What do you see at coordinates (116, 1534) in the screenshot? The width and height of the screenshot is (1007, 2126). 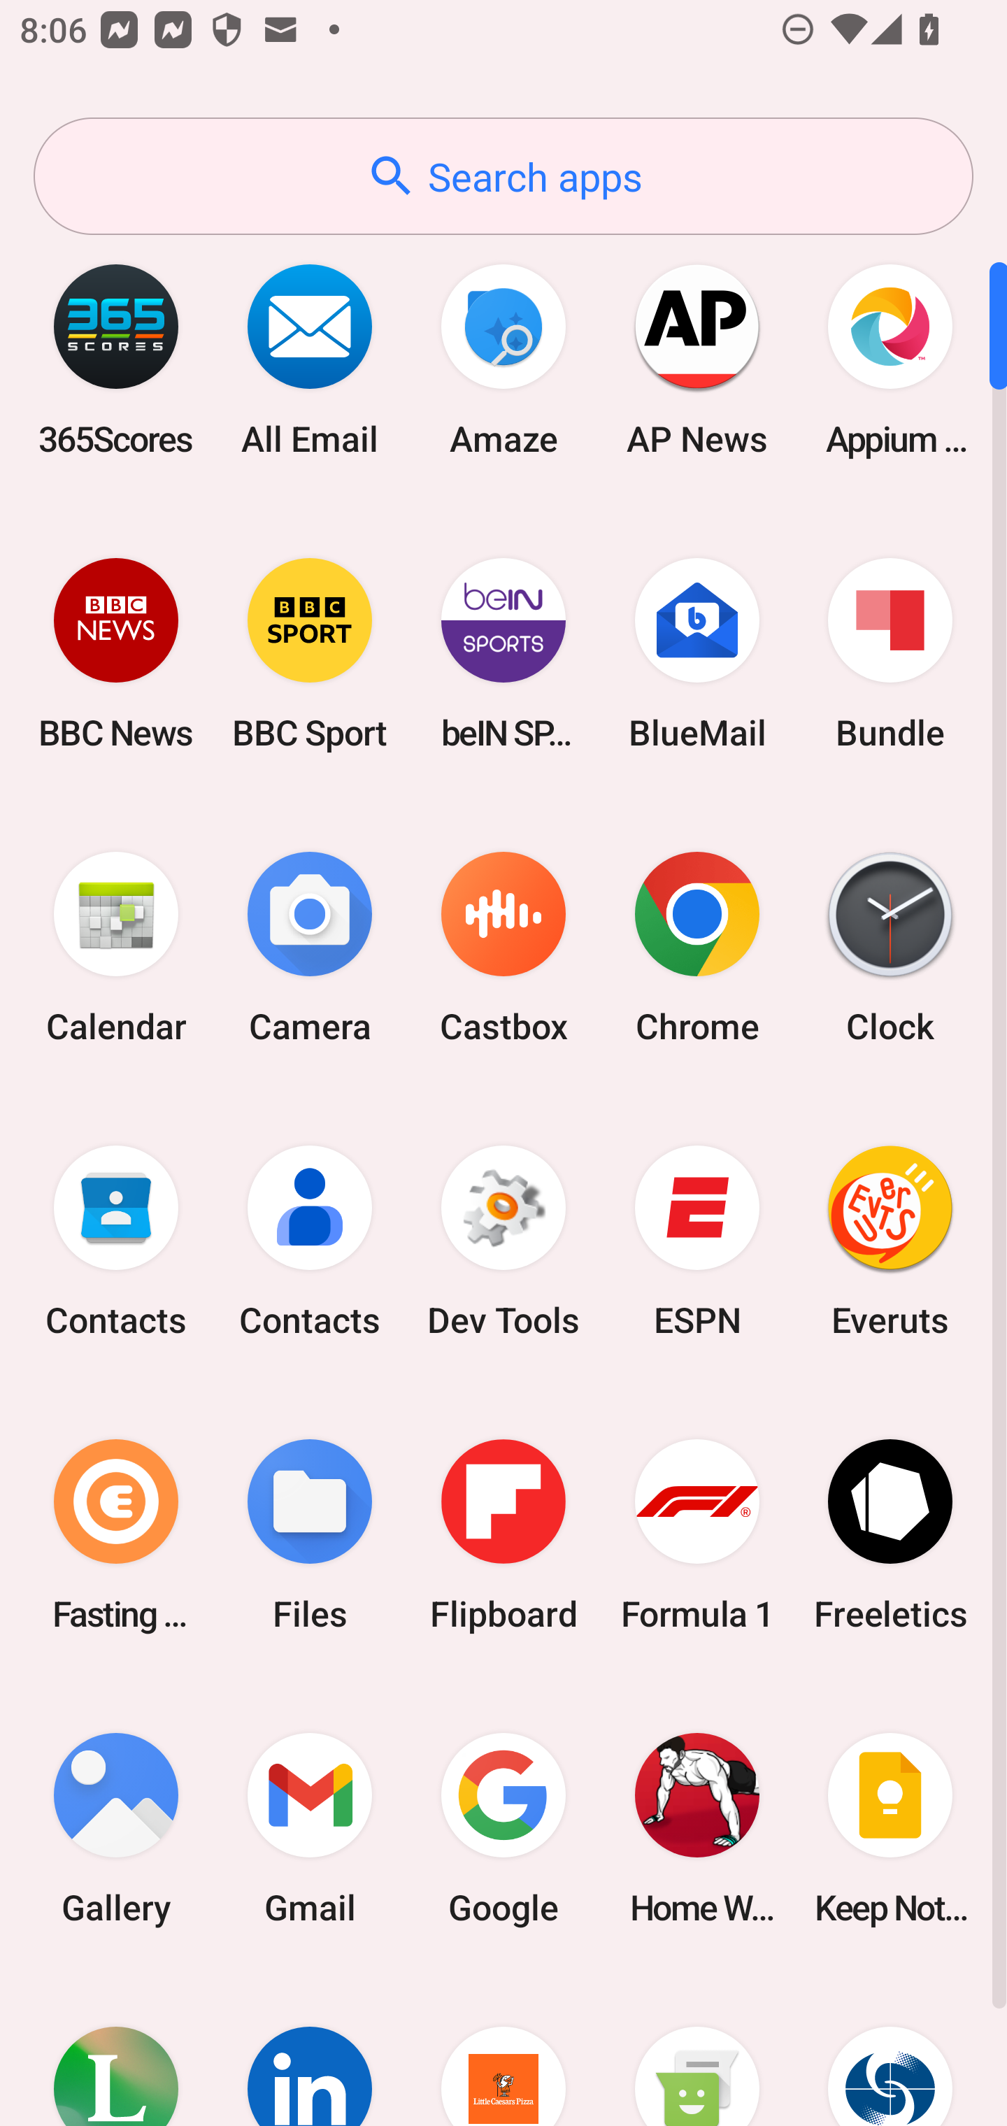 I see `Fasting Coach` at bounding box center [116, 1534].